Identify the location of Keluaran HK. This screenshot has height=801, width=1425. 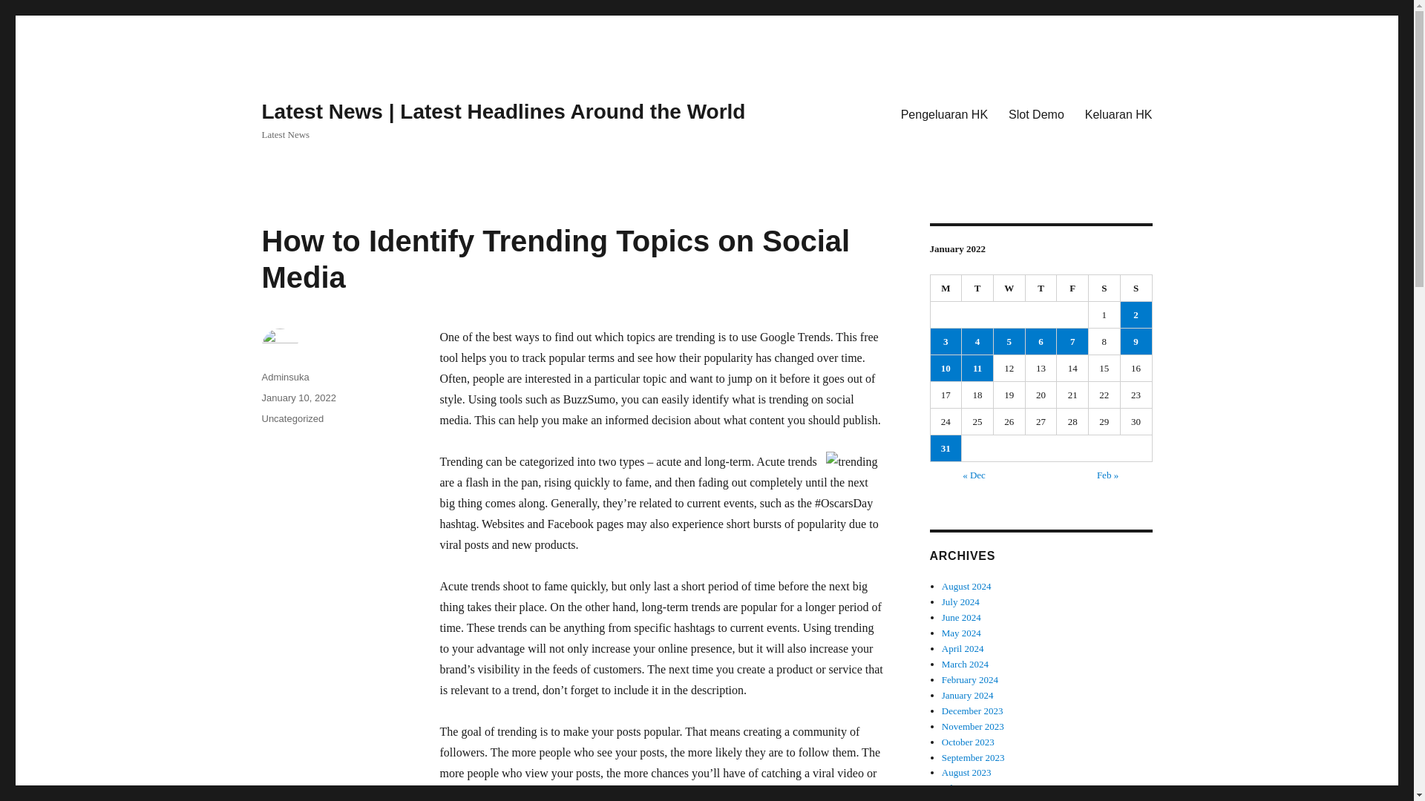
(1118, 113).